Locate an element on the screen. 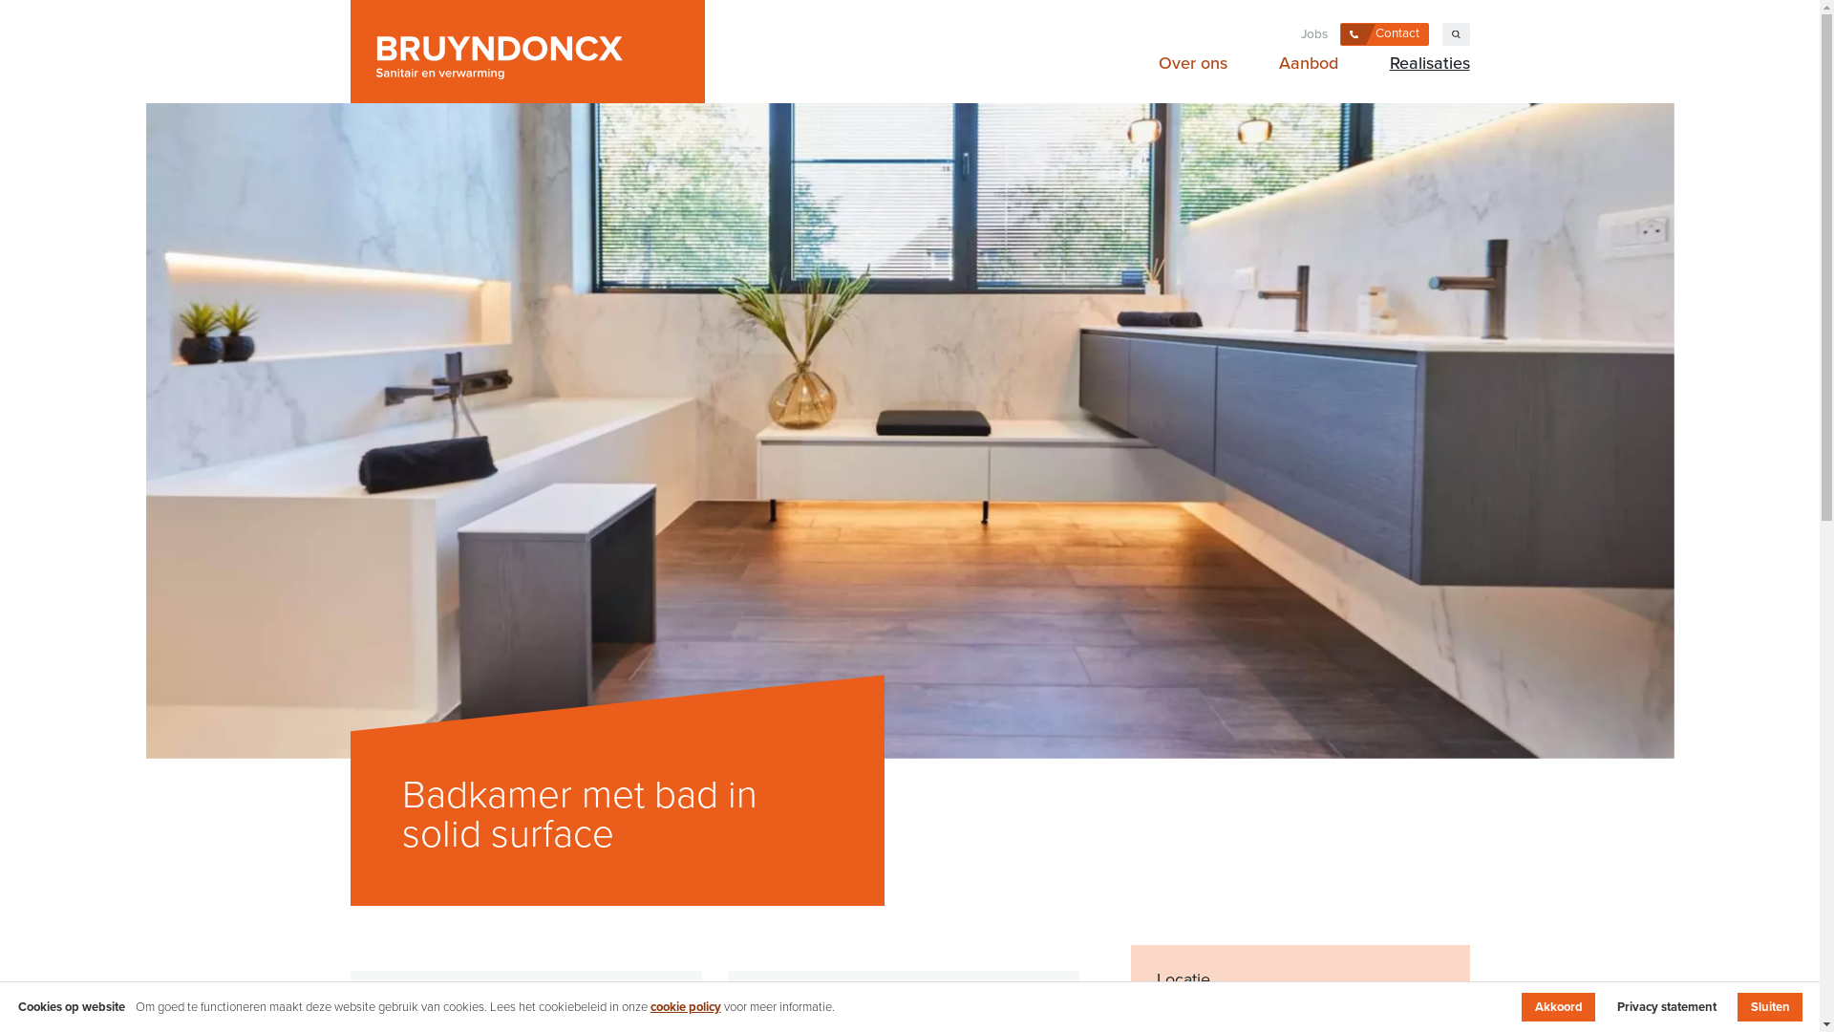 The width and height of the screenshot is (1834, 1032). Sluiten is located at coordinates (1770, 1007).